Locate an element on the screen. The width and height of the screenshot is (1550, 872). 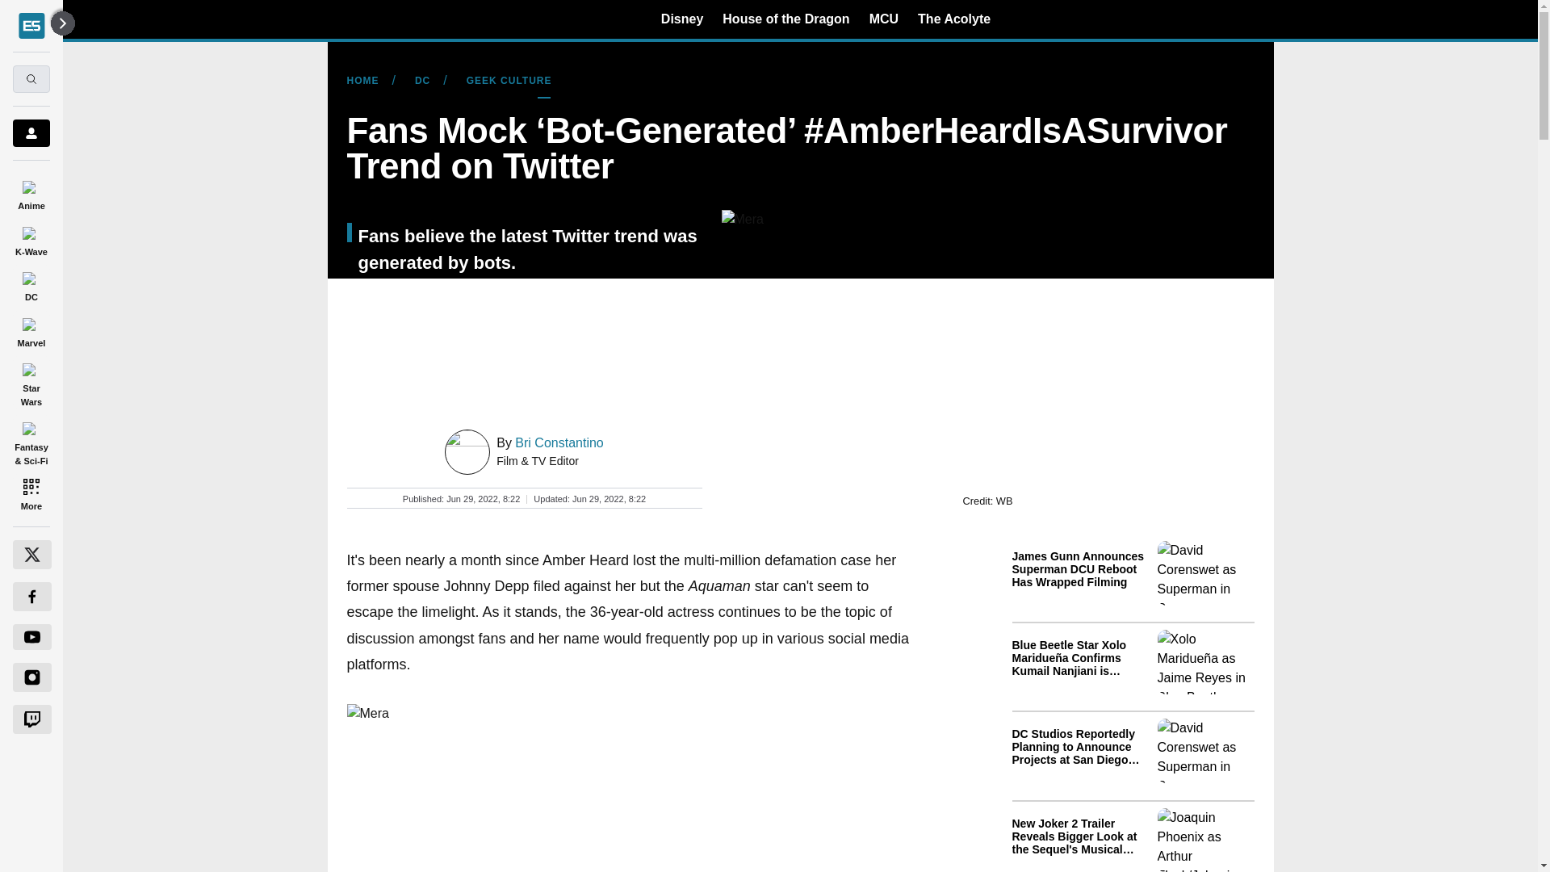
More is located at coordinates (31, 494).